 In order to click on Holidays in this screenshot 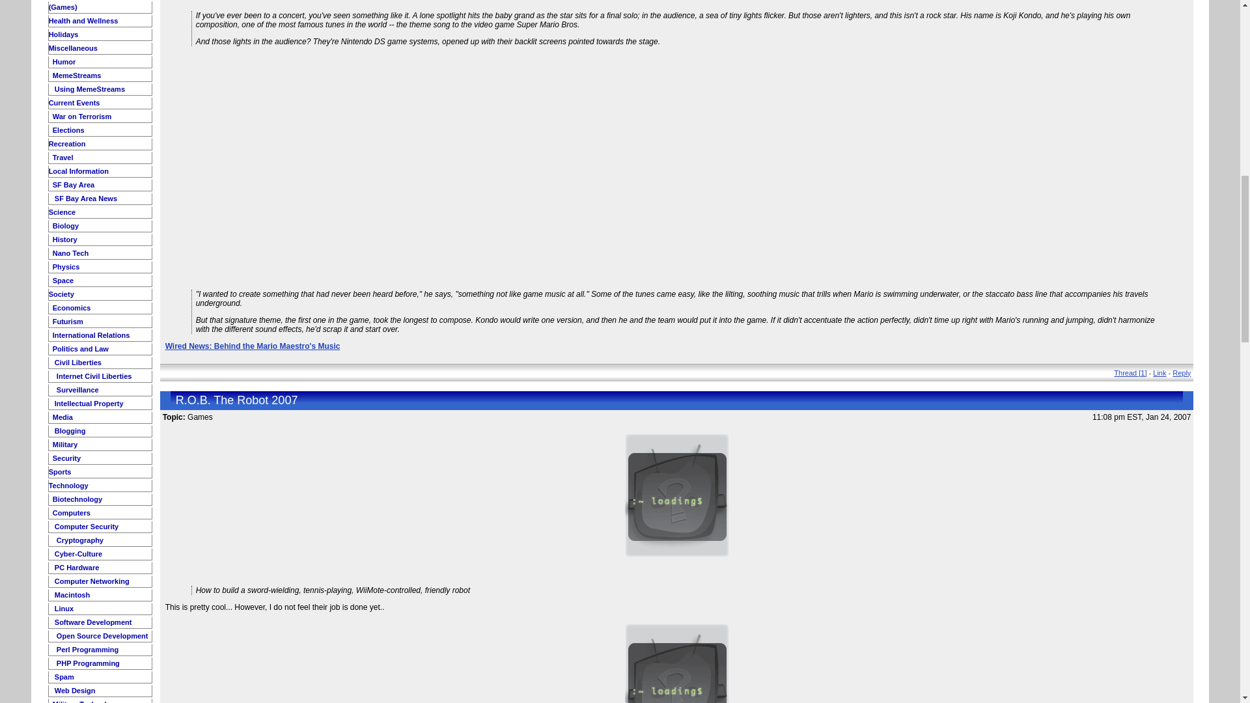, I will do `click(63, 34)`.